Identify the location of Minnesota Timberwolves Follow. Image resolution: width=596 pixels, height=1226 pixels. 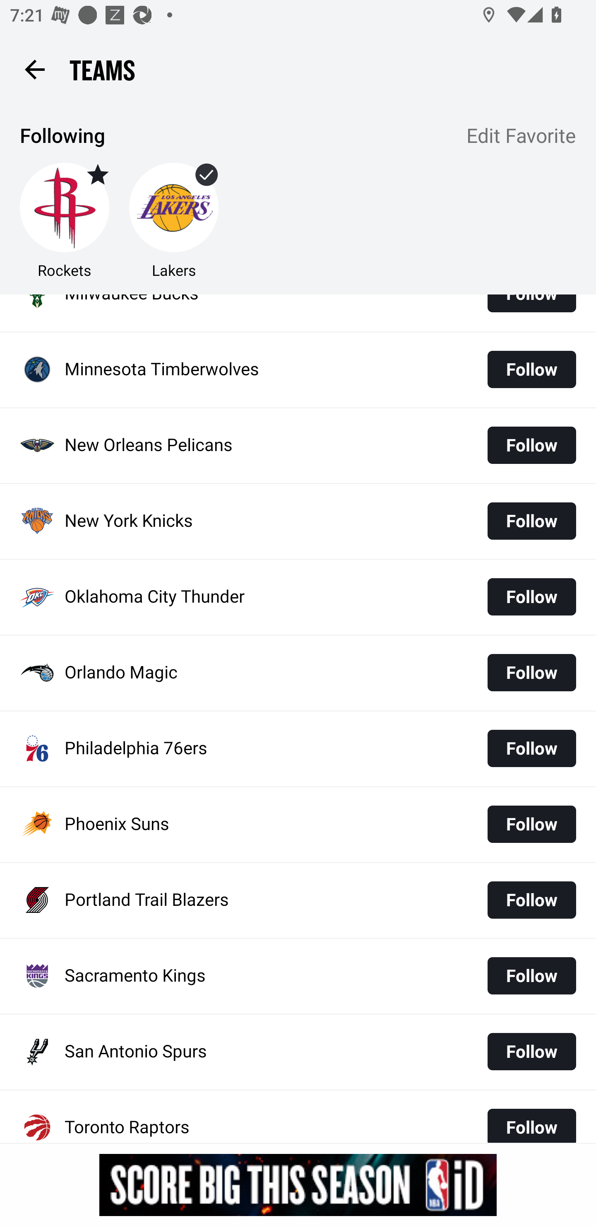
(298, 369).